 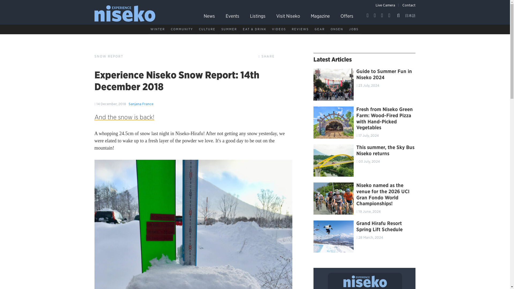 What do you see at coordinates (229, 29) in the screenshot?
I see `SUMMER` at bounding box center [229, 29].